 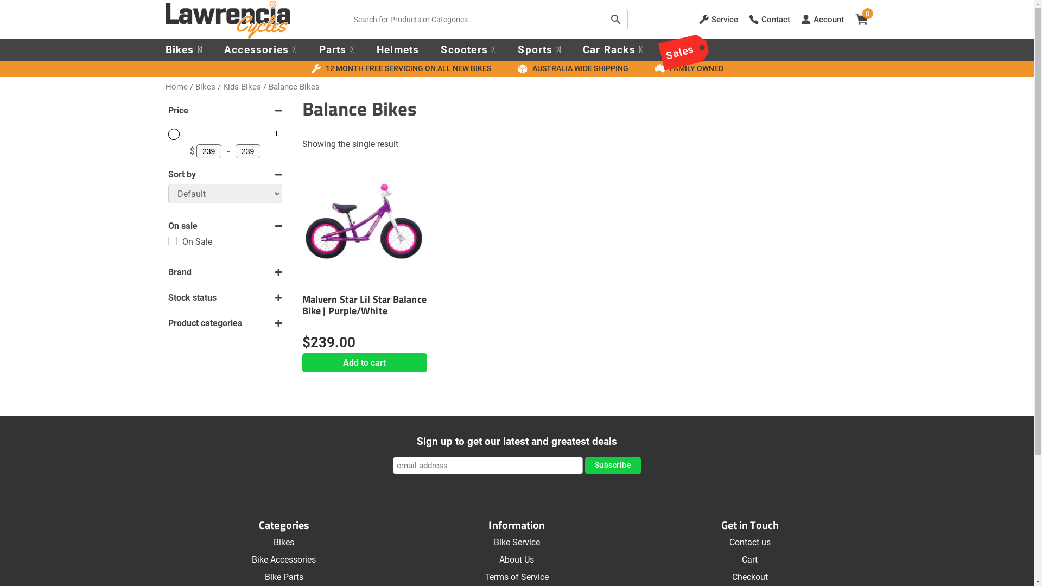 I want to click on Bikes, so click(x=194, y=50).